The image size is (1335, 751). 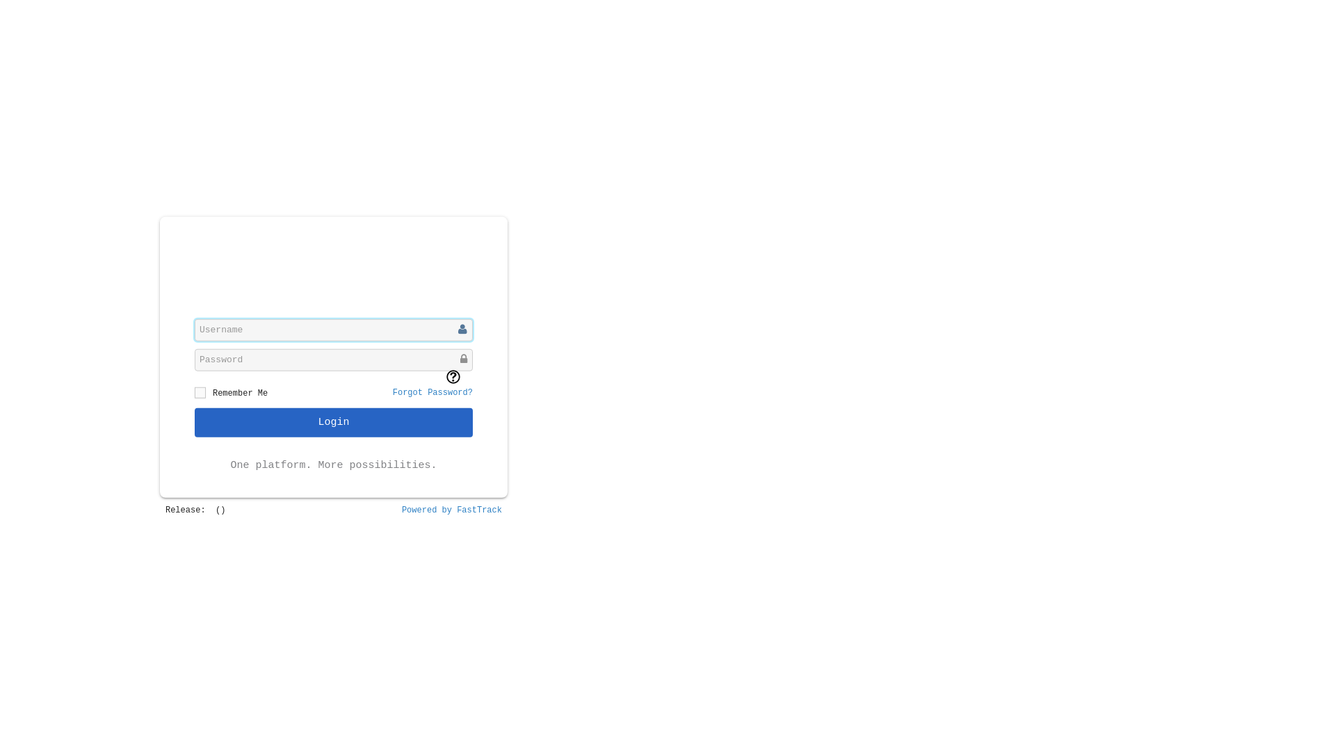 What do you see at coordinates (432, 392) in the screenshot?
I see `Forgot Password?` at bounding box center [432, 392].